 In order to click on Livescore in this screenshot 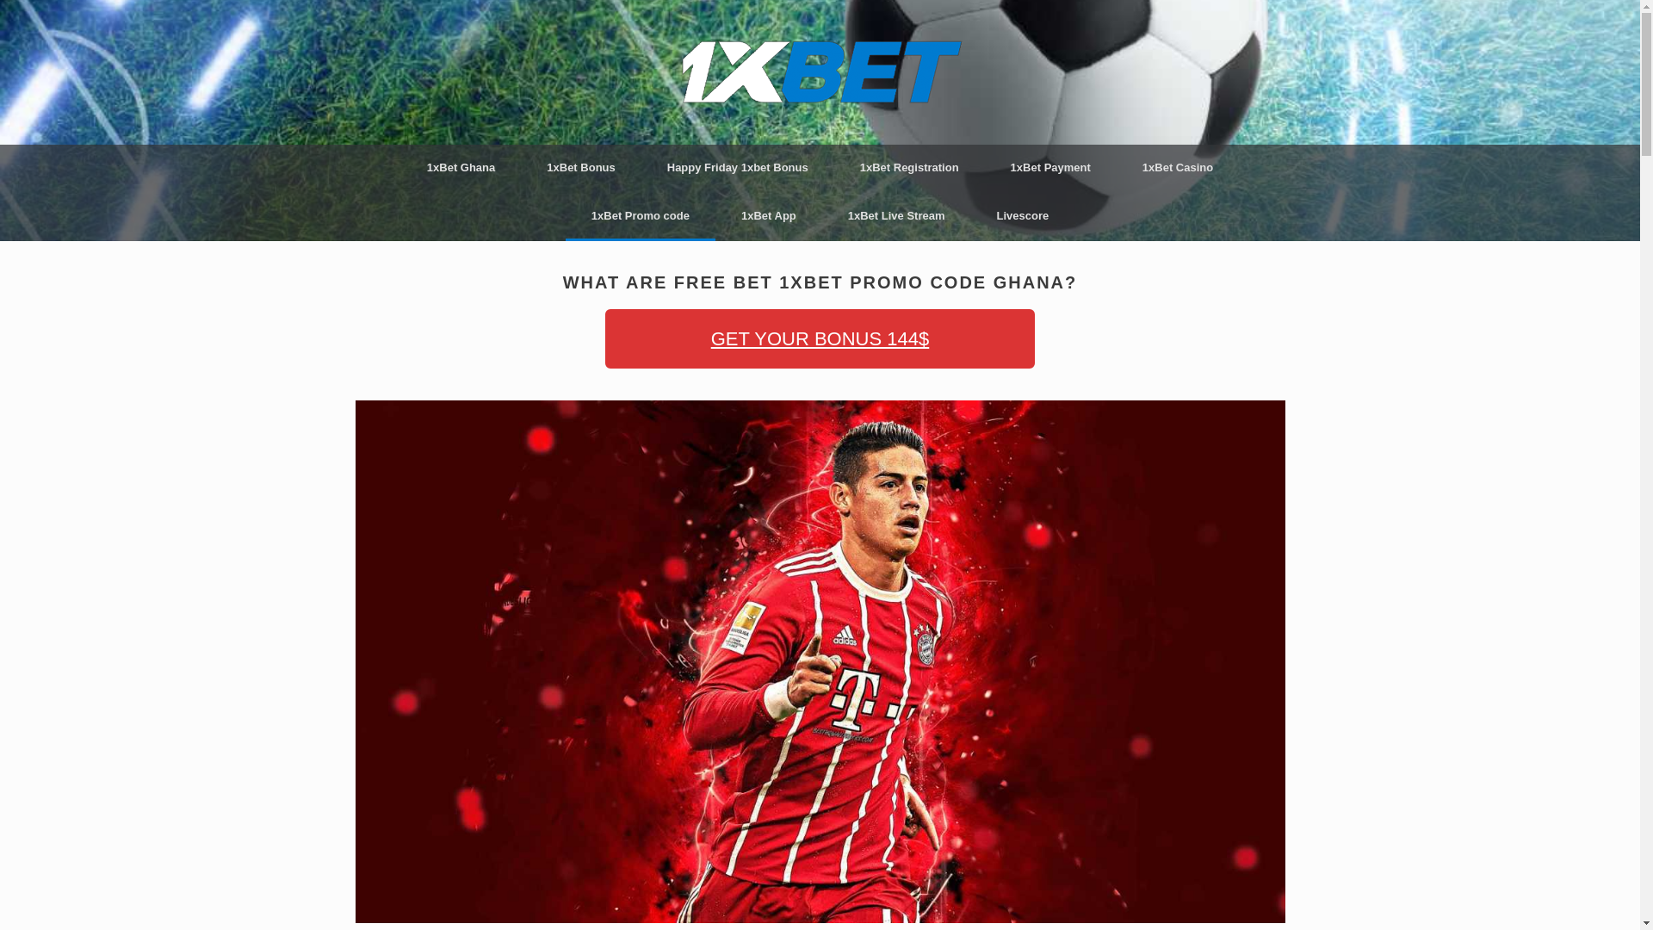, I will do `click(1023, 215)`.